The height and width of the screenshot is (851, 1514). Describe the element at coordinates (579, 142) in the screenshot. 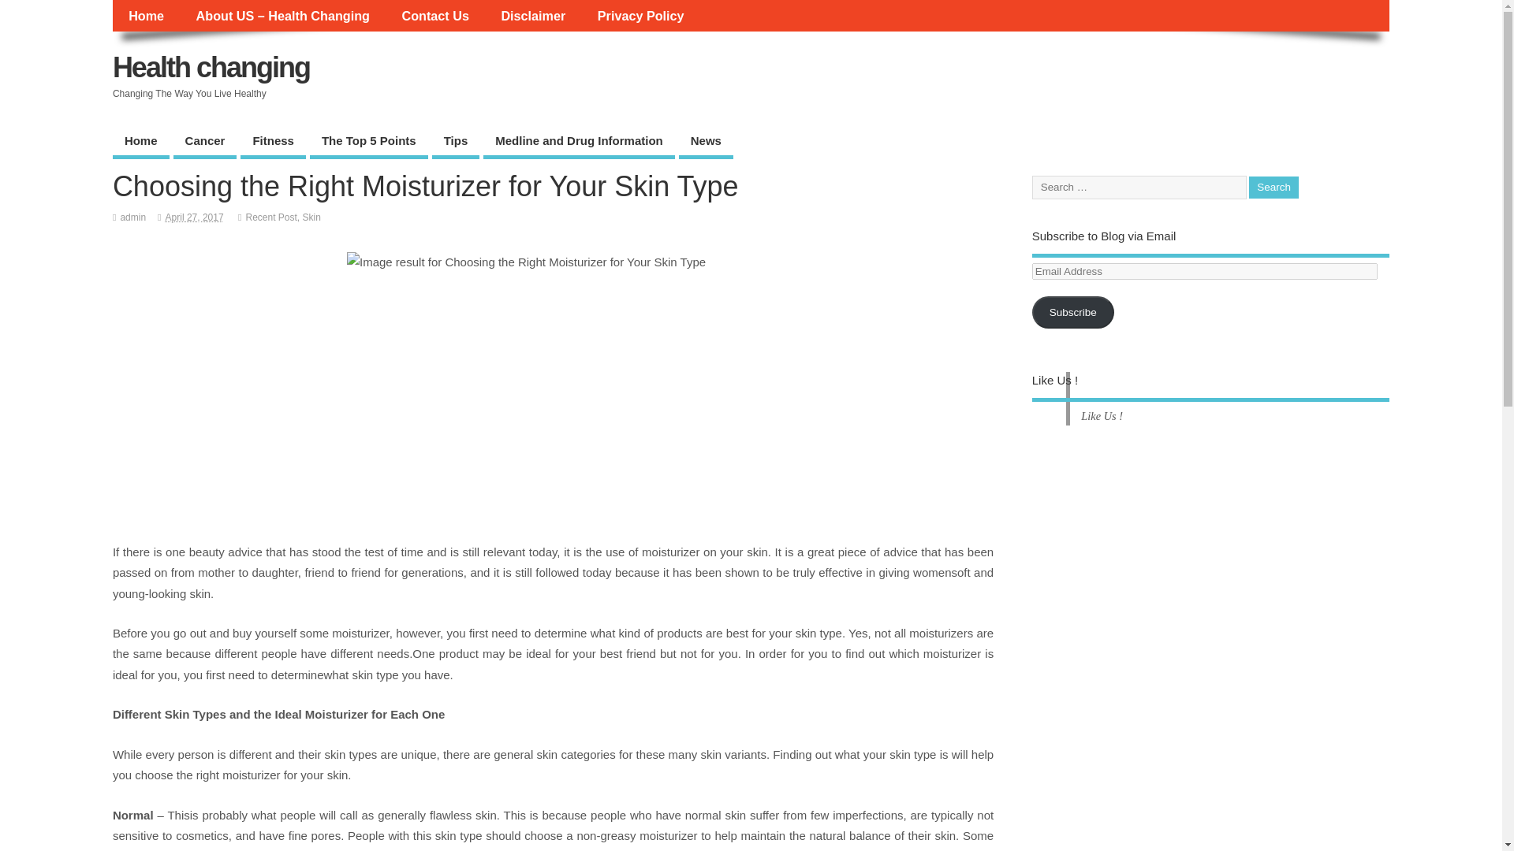

I see `Medline and Drug Information` at that location.